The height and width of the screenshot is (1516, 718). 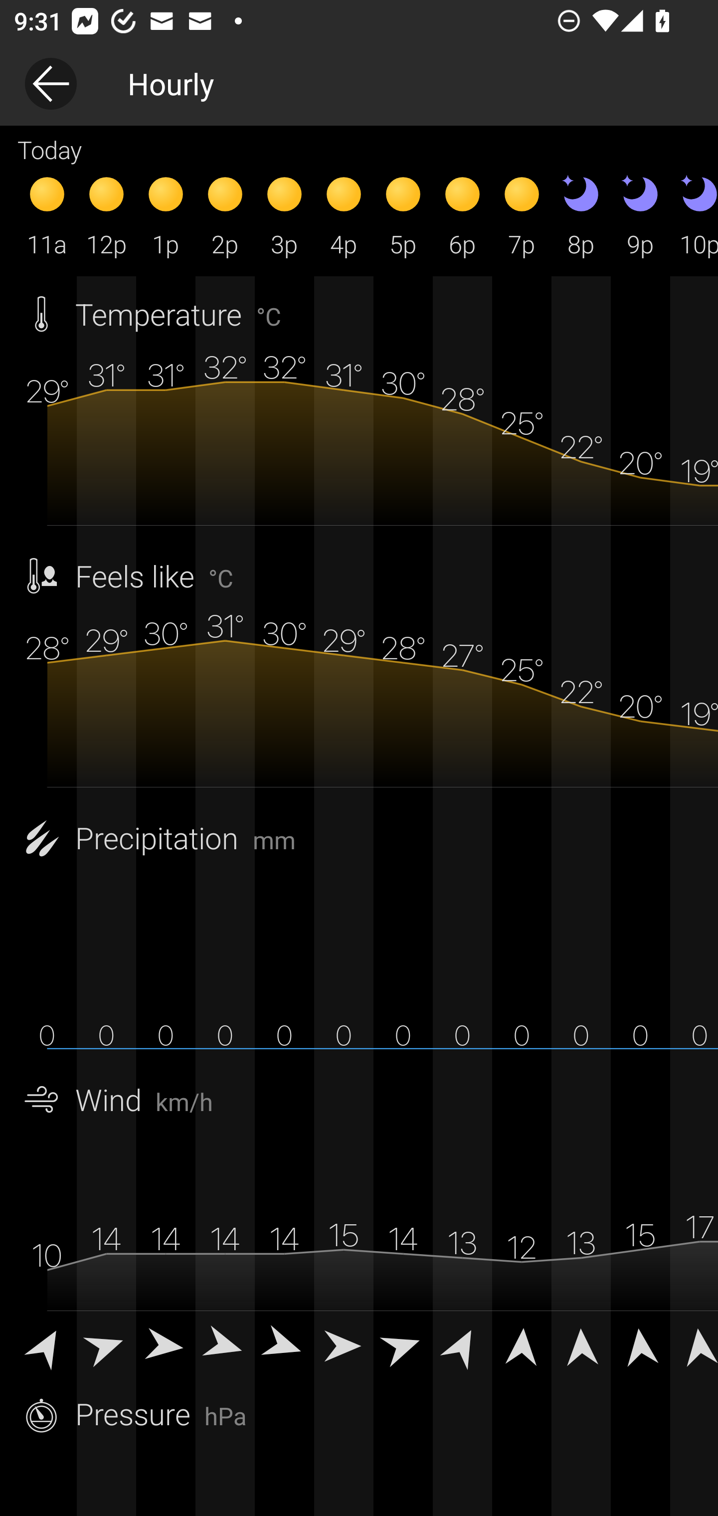 What do you see at coordinates (166, 1345) in the screenshot?
I see `` at bounding box center [166, 1345].